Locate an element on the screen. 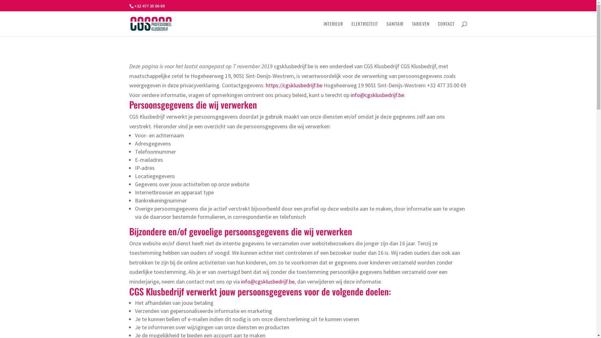 The width and height of the screenshot is (601, 338). INTERIEUR is located at coordinates (333, 29).